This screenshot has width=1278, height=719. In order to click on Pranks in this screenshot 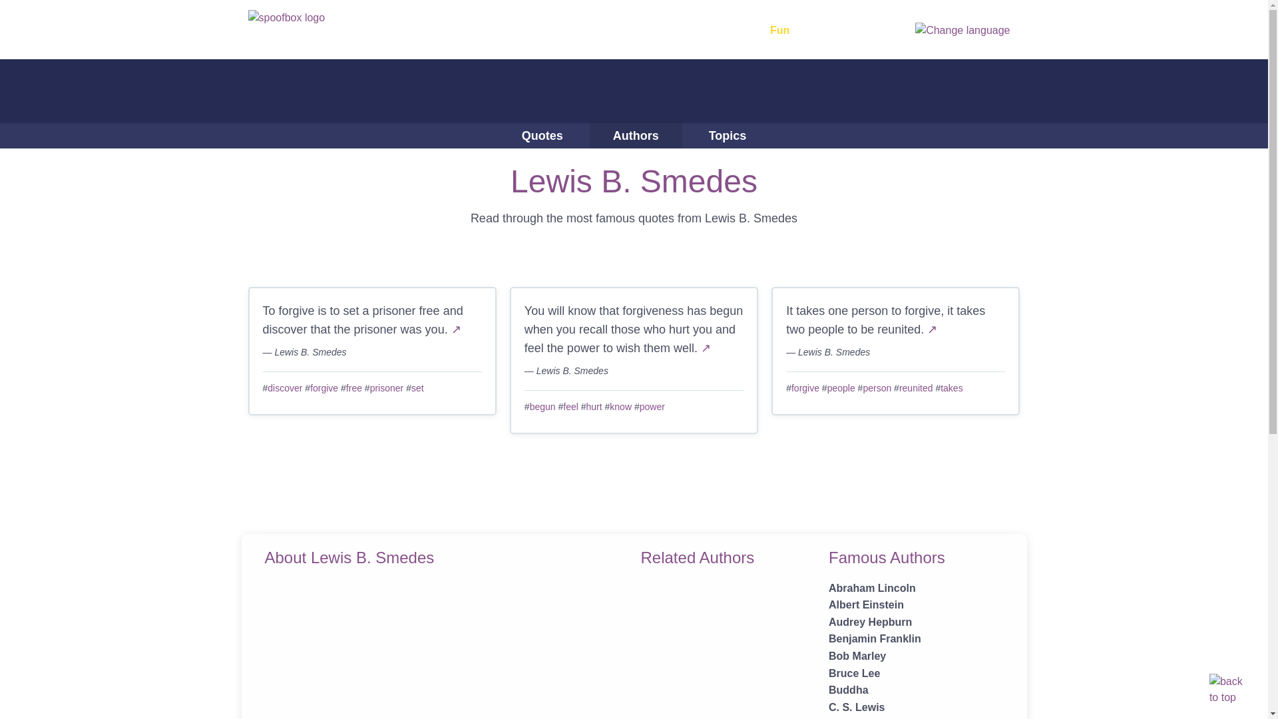, I will do `click(581, 31)`.